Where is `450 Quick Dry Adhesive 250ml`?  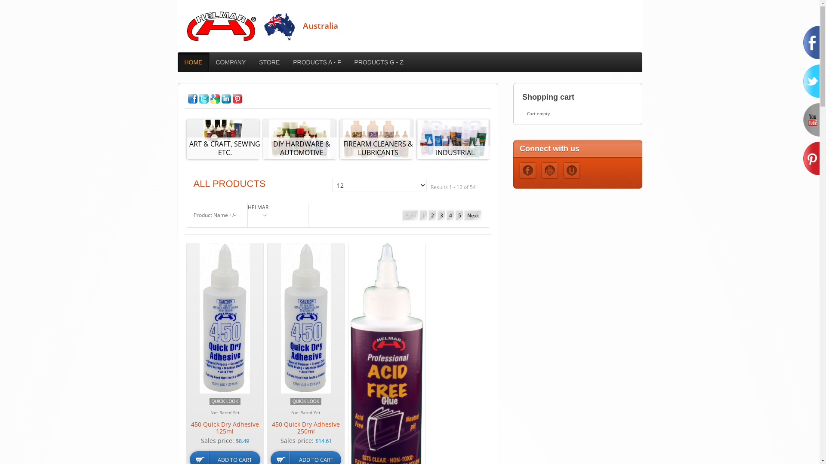
450 Quick Dry Adhesive 250ml is located at coordinates (306, 428).